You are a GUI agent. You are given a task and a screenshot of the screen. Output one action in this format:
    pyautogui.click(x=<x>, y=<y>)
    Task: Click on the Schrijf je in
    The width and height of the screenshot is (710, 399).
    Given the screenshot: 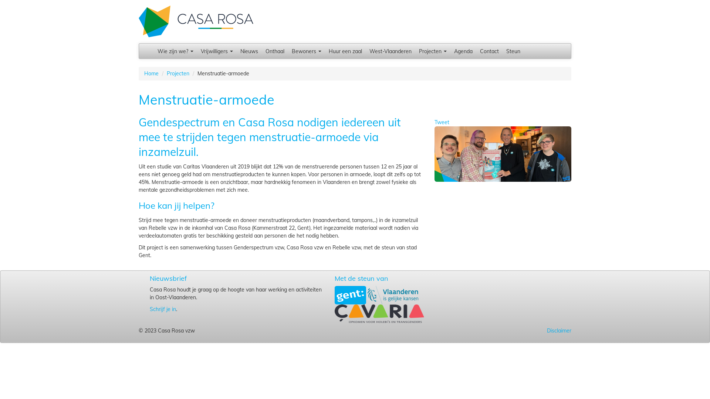 What is the action you would take?
    pyautogui.click(x=163, y=309)
    